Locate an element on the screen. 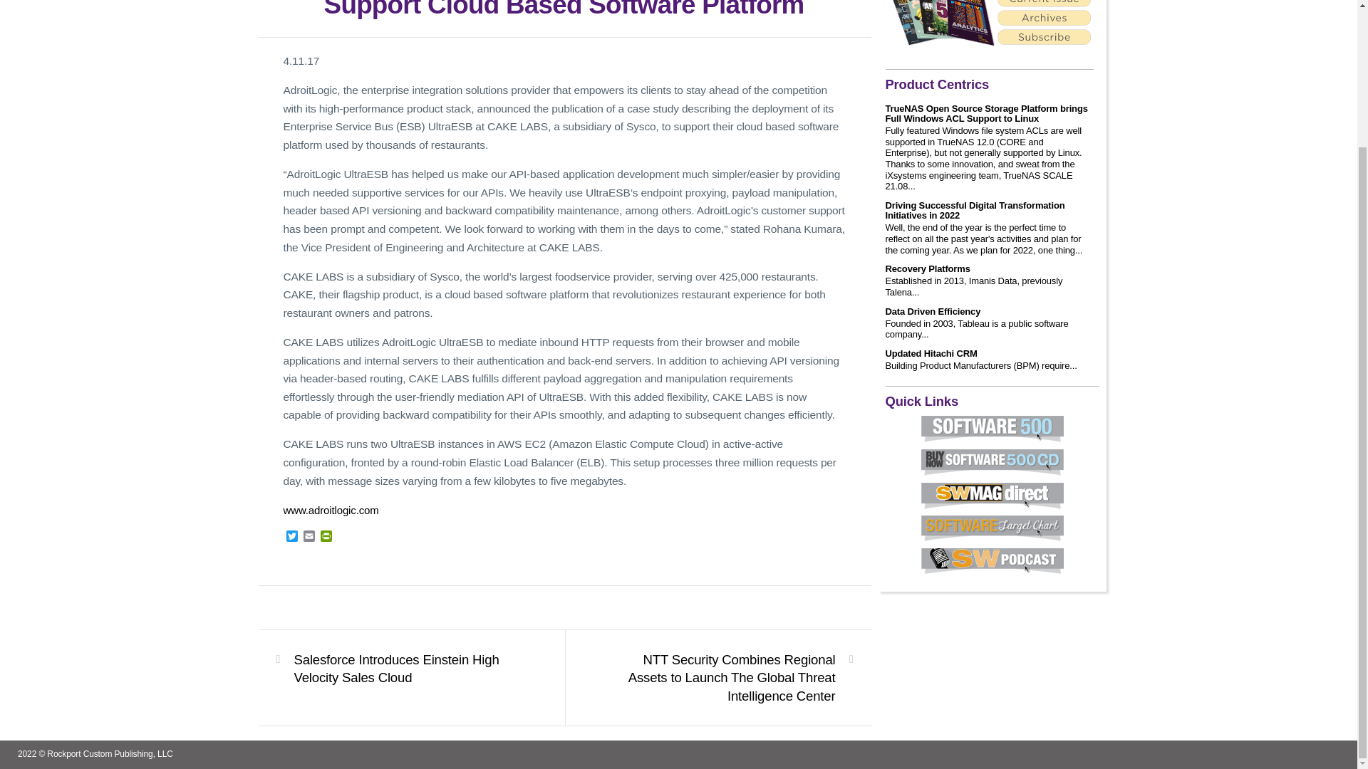 This screenshot has width=1368, height=769. Next is located at coordinates (726, 678).